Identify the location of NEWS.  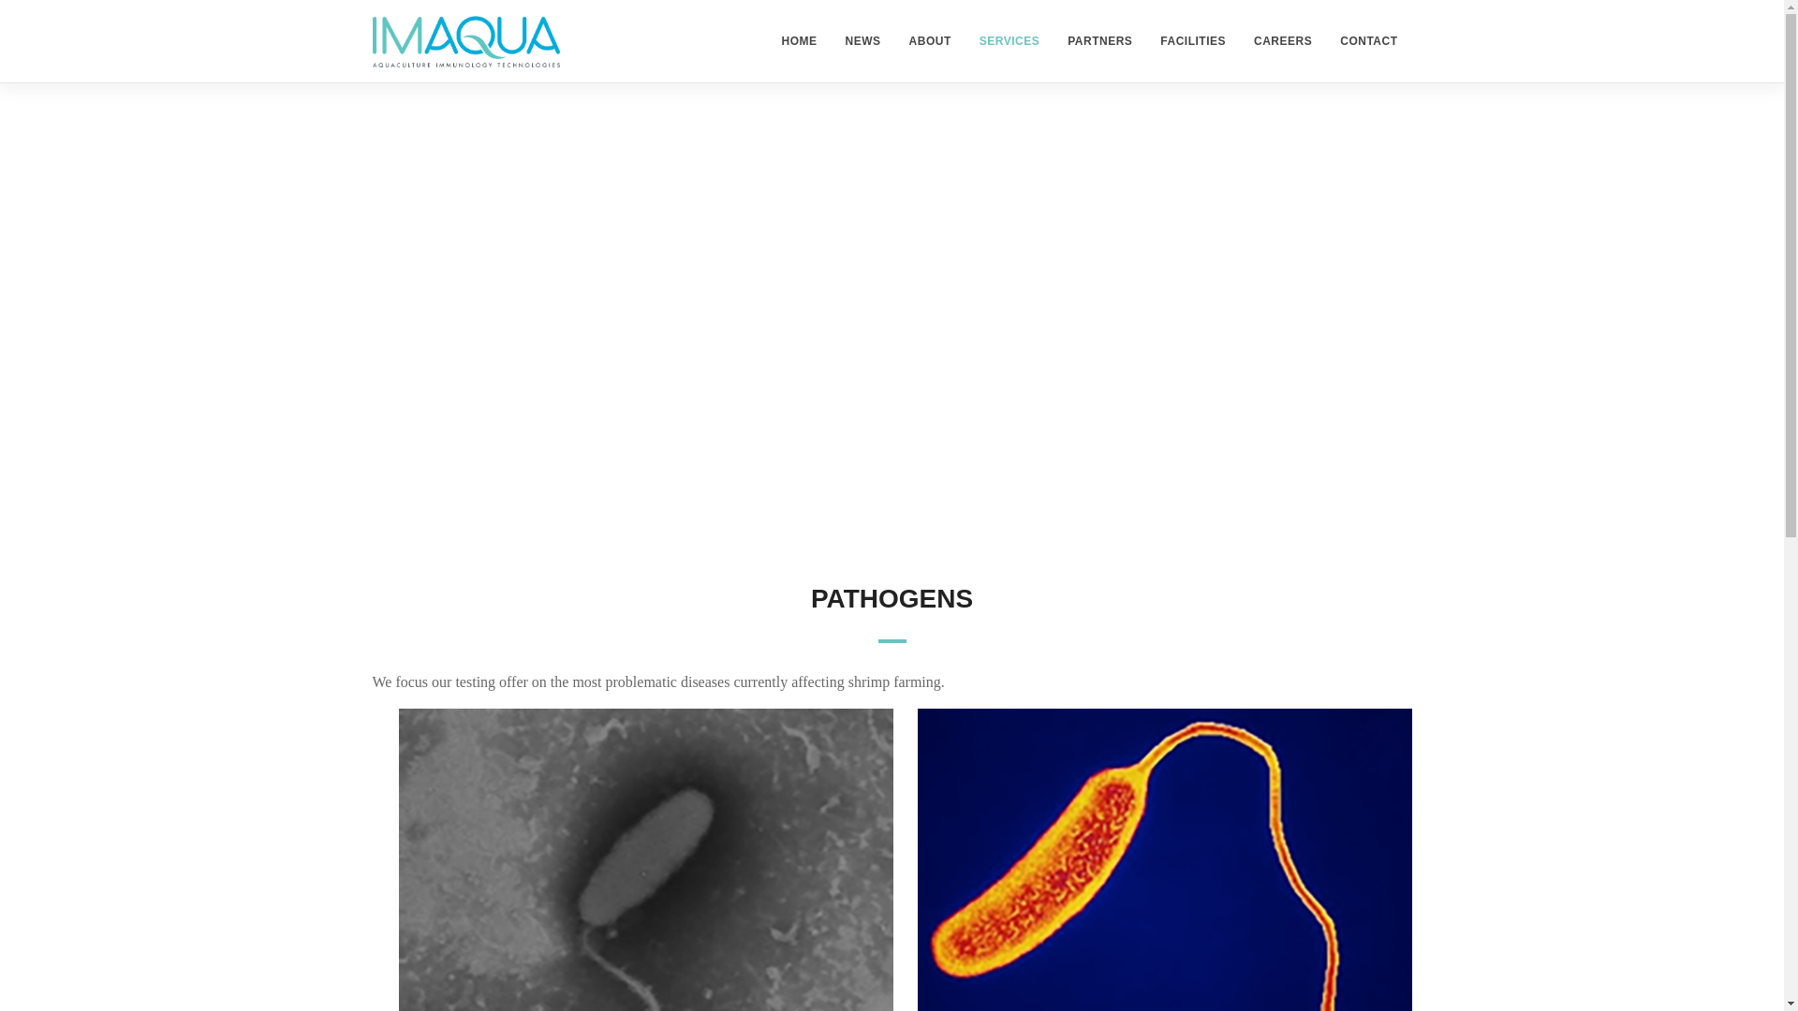
(863, 41).